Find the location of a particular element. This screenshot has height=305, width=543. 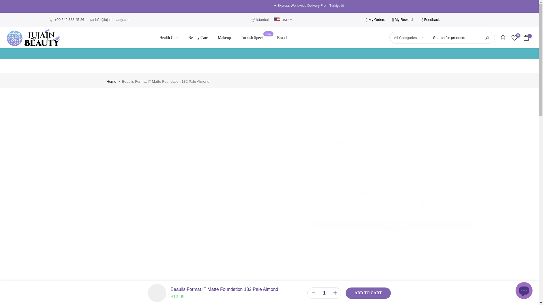

My Orders is located at coordinates (262, 19).